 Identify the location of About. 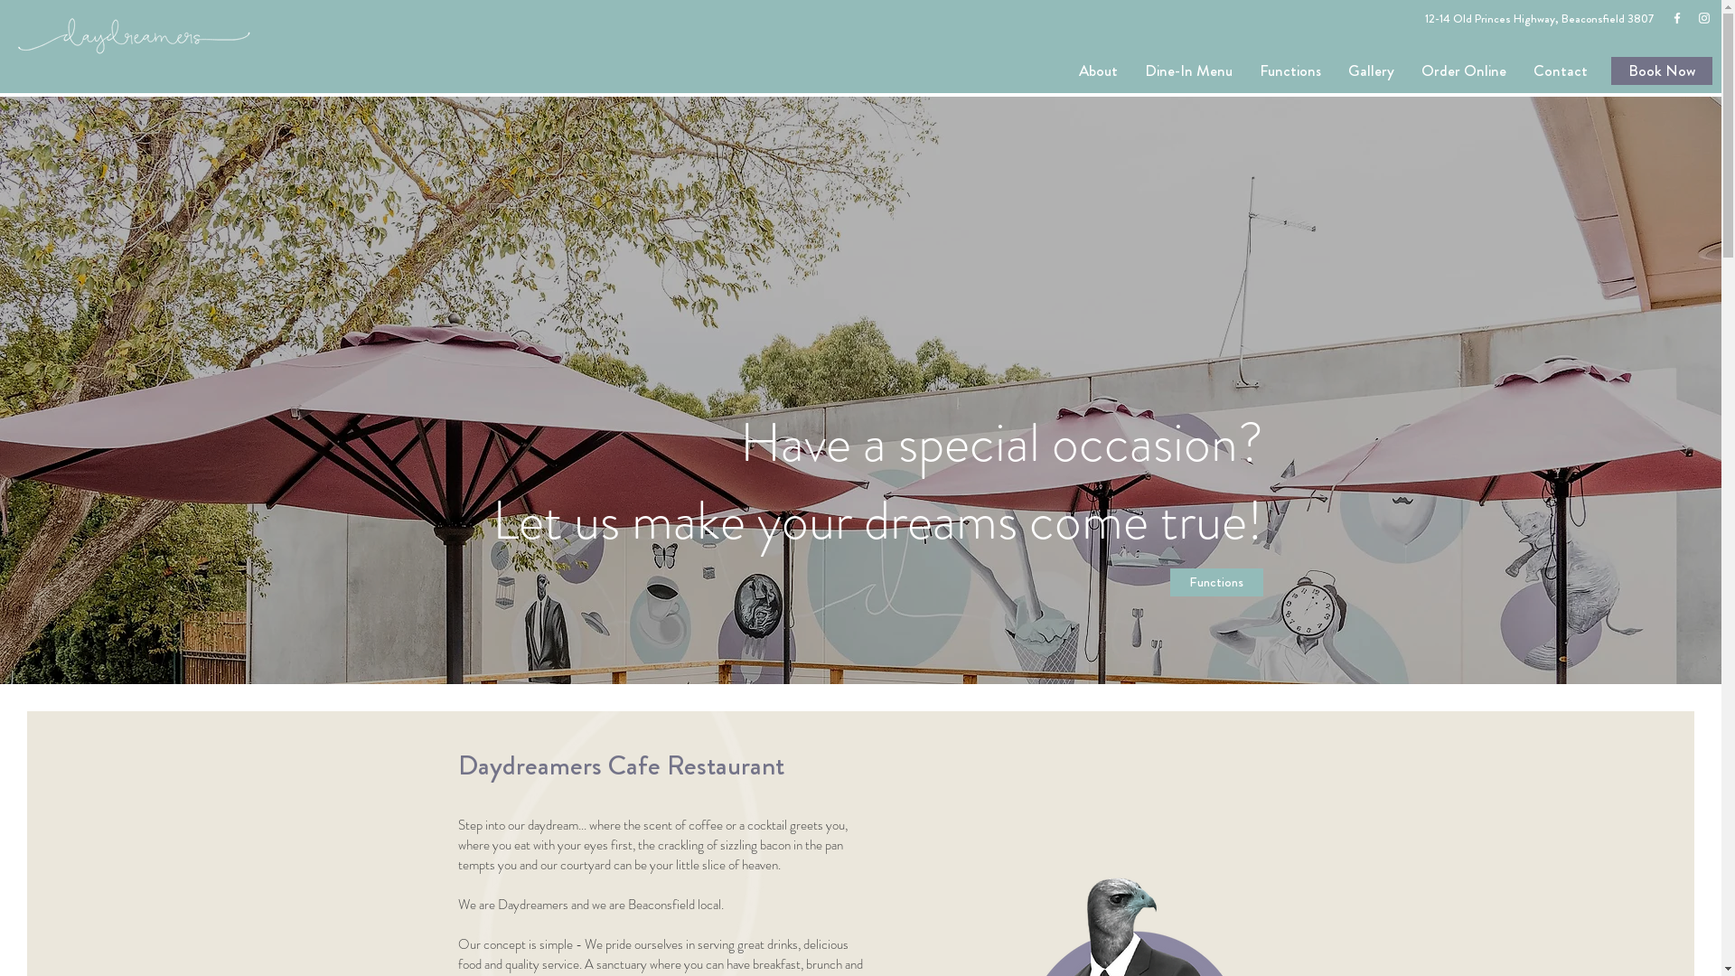
(1098, 70).